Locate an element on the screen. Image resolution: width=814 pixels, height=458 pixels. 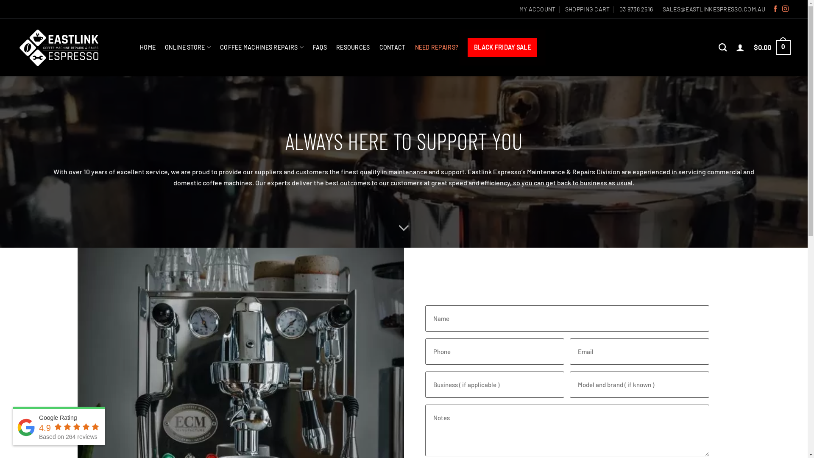
Follow on Instagram is located at coordinates (785, 9).